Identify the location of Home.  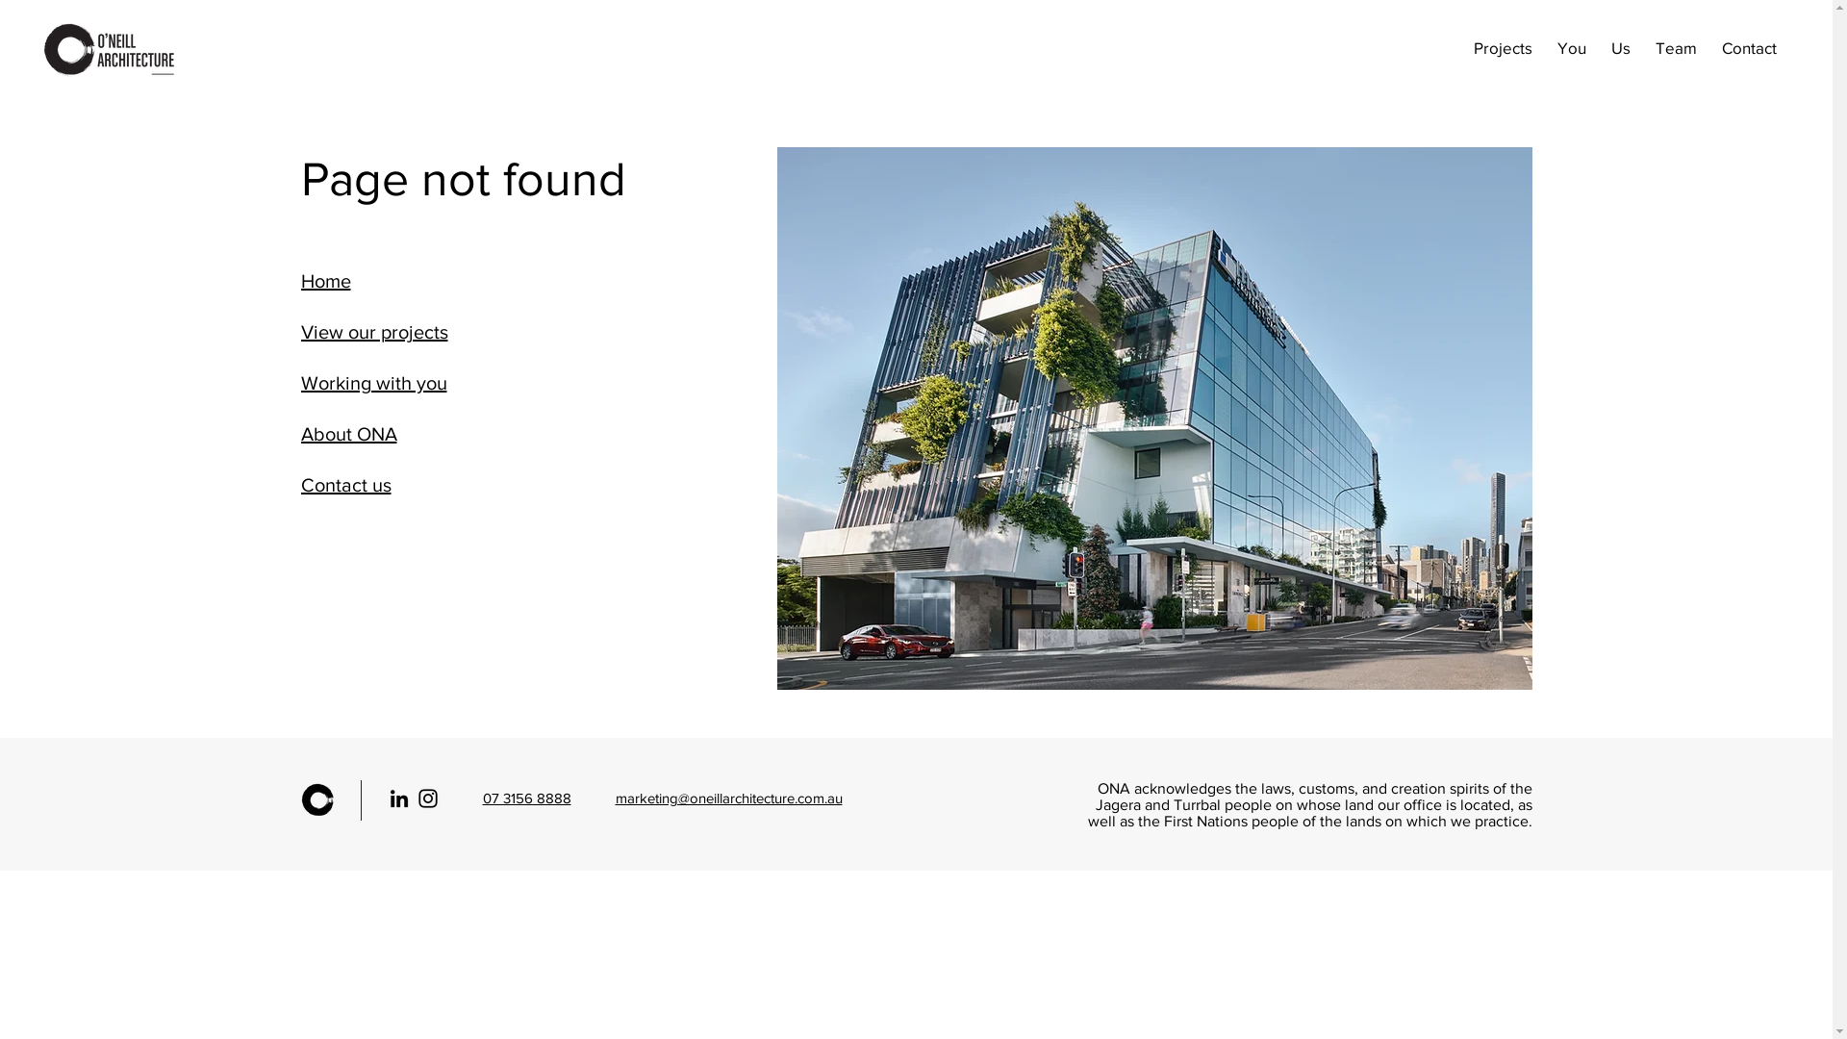
(381, 281).